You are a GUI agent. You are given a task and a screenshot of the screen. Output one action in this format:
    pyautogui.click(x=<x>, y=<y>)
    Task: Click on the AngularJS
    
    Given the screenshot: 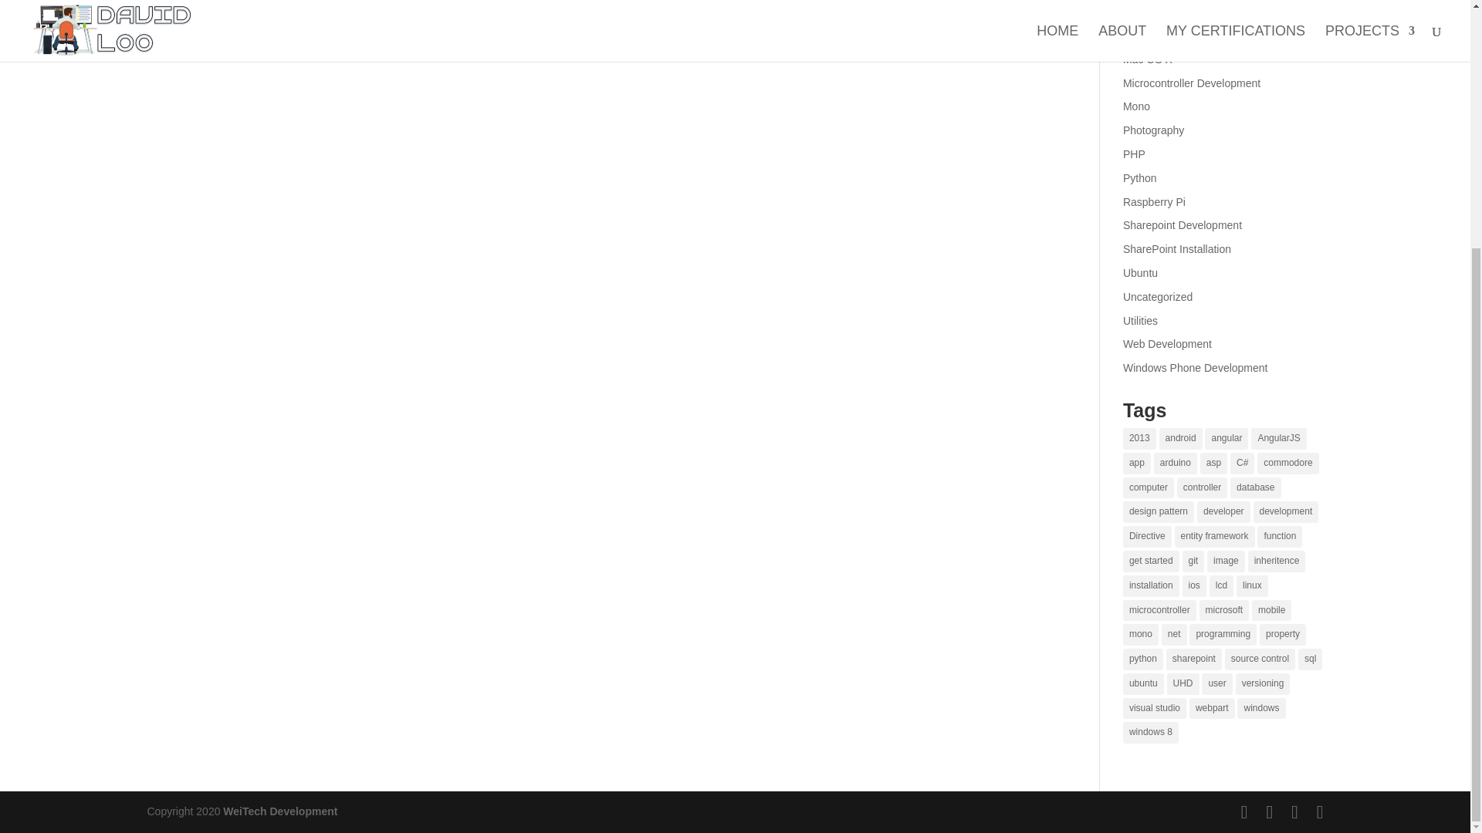 What is the action you would take?
    pyautogui.click(x=1278, y=439)
    